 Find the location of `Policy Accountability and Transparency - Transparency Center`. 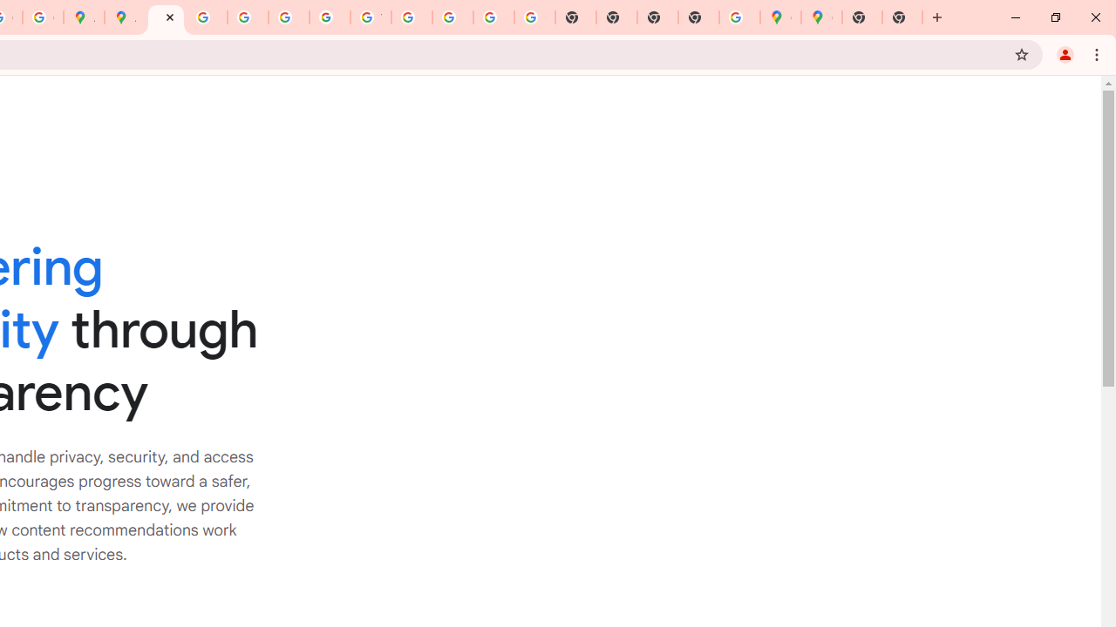

Policy Accountability and Transparency - Transparency Center is located at coordinates (166, 17).